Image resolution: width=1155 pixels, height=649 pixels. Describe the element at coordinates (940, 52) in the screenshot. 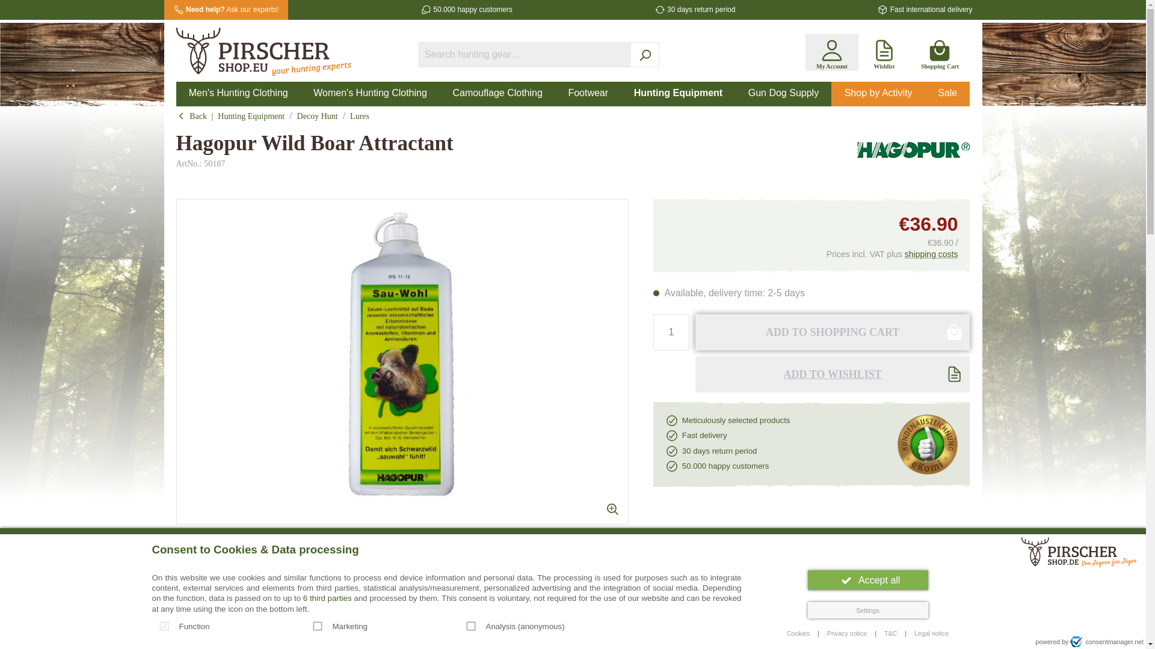

I see `Shopping cart` at that location.